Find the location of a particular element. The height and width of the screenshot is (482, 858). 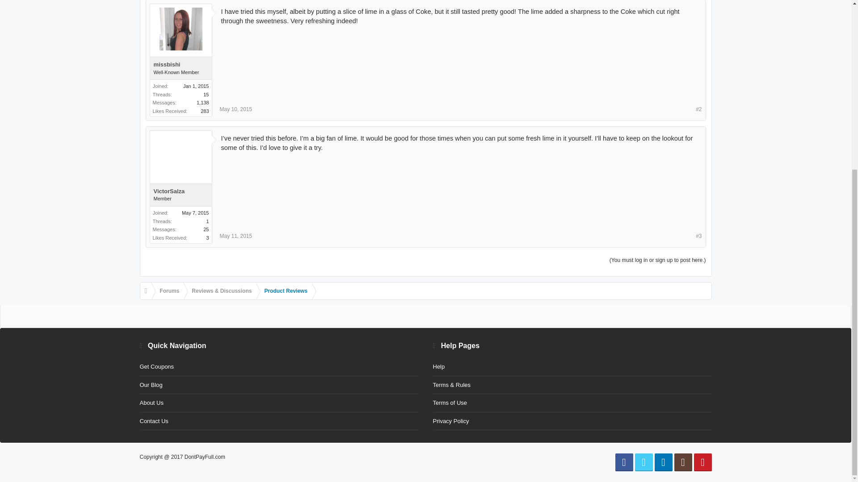

May 11, 2015 is located at coordinates (236, 236).